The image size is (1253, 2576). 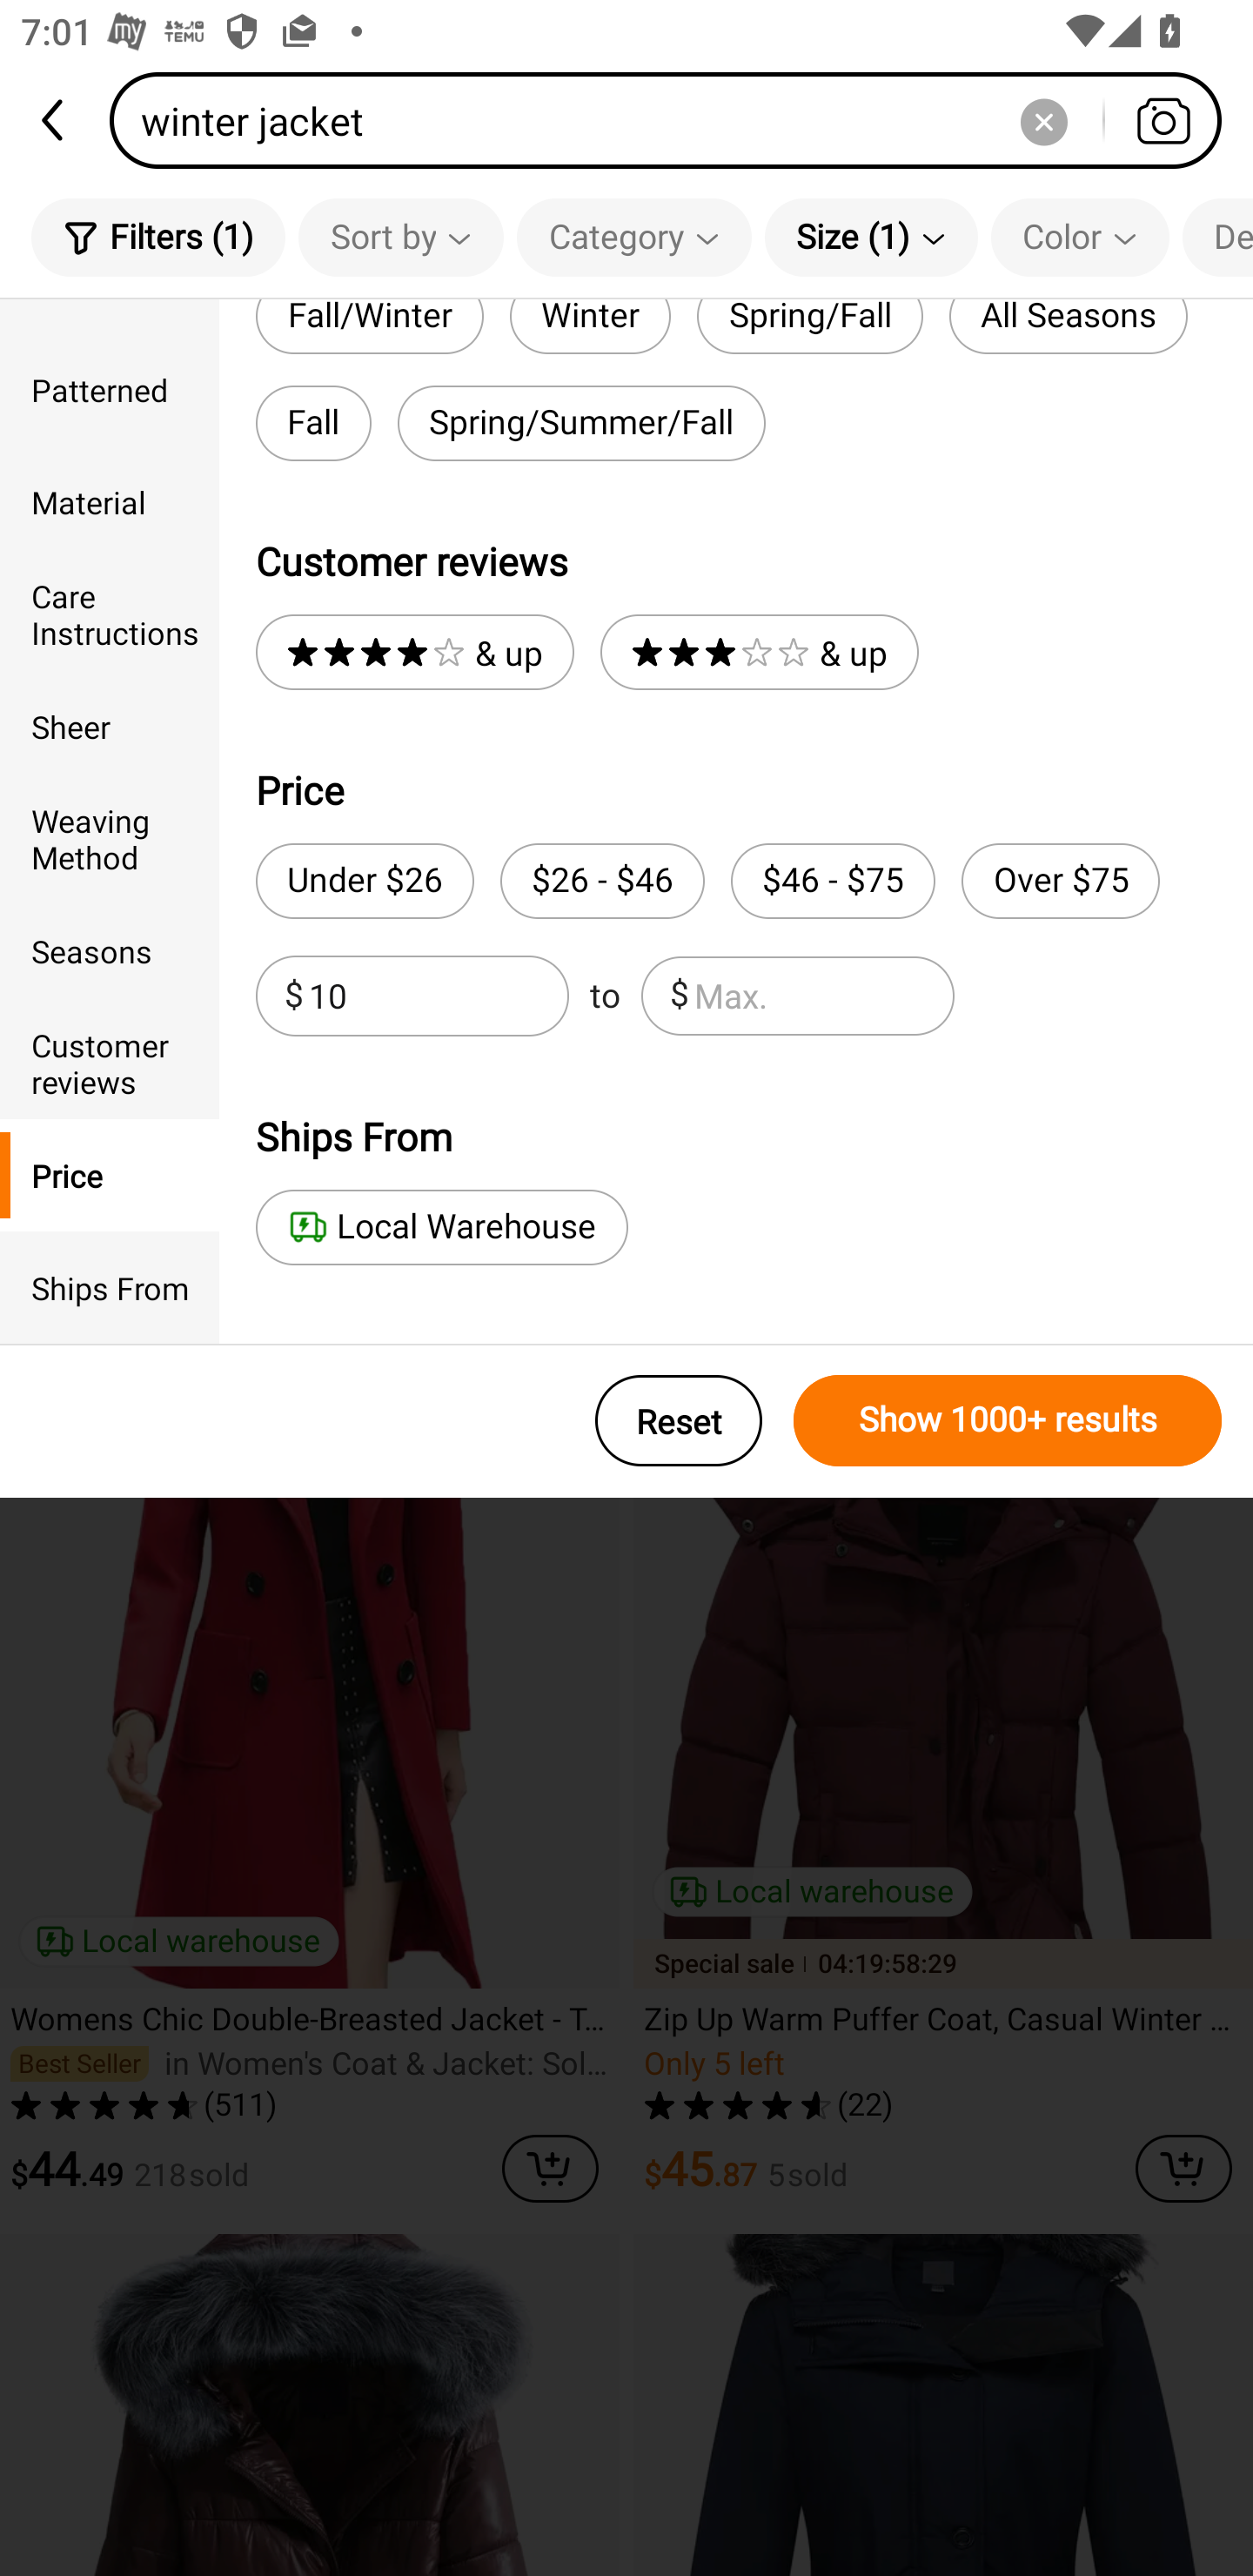 What do you see at coordinates (364, 881) in the screenshot?
I see `Under $26` at bounding box center [364, 881].